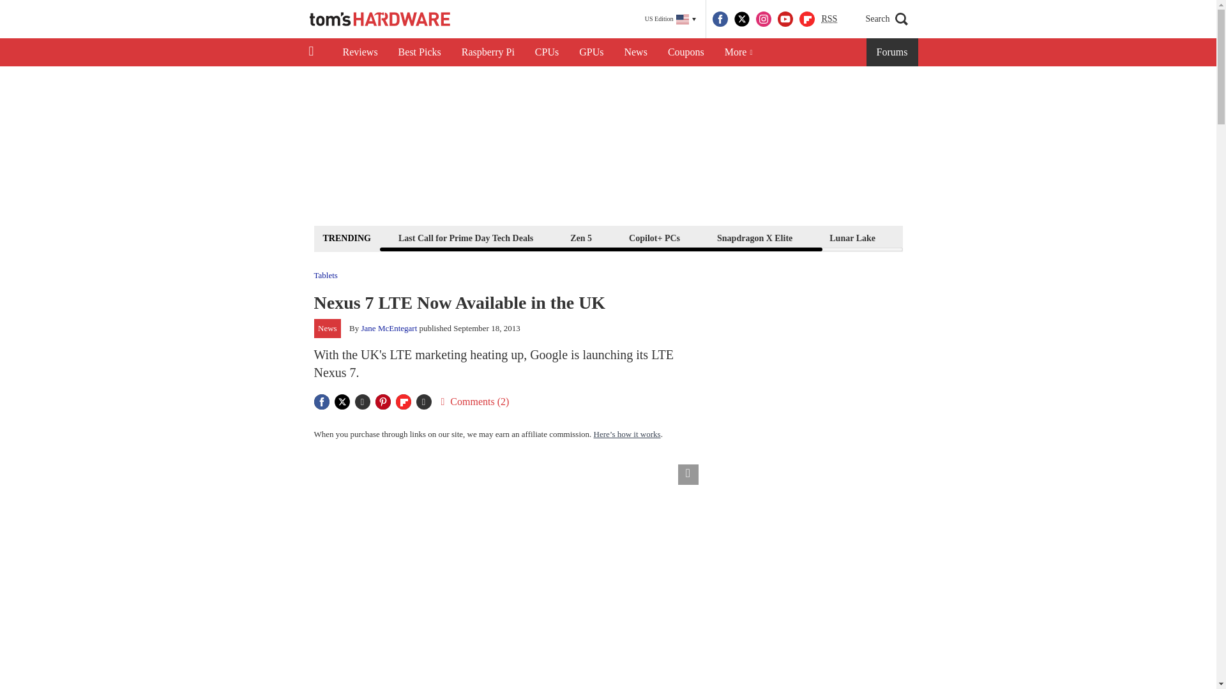 The width and height of the screenshot is (1226, 689). What do you see at coordinates (686, 52) in the screenshot?
I see `Coupons` at bounding box center [686, 52].